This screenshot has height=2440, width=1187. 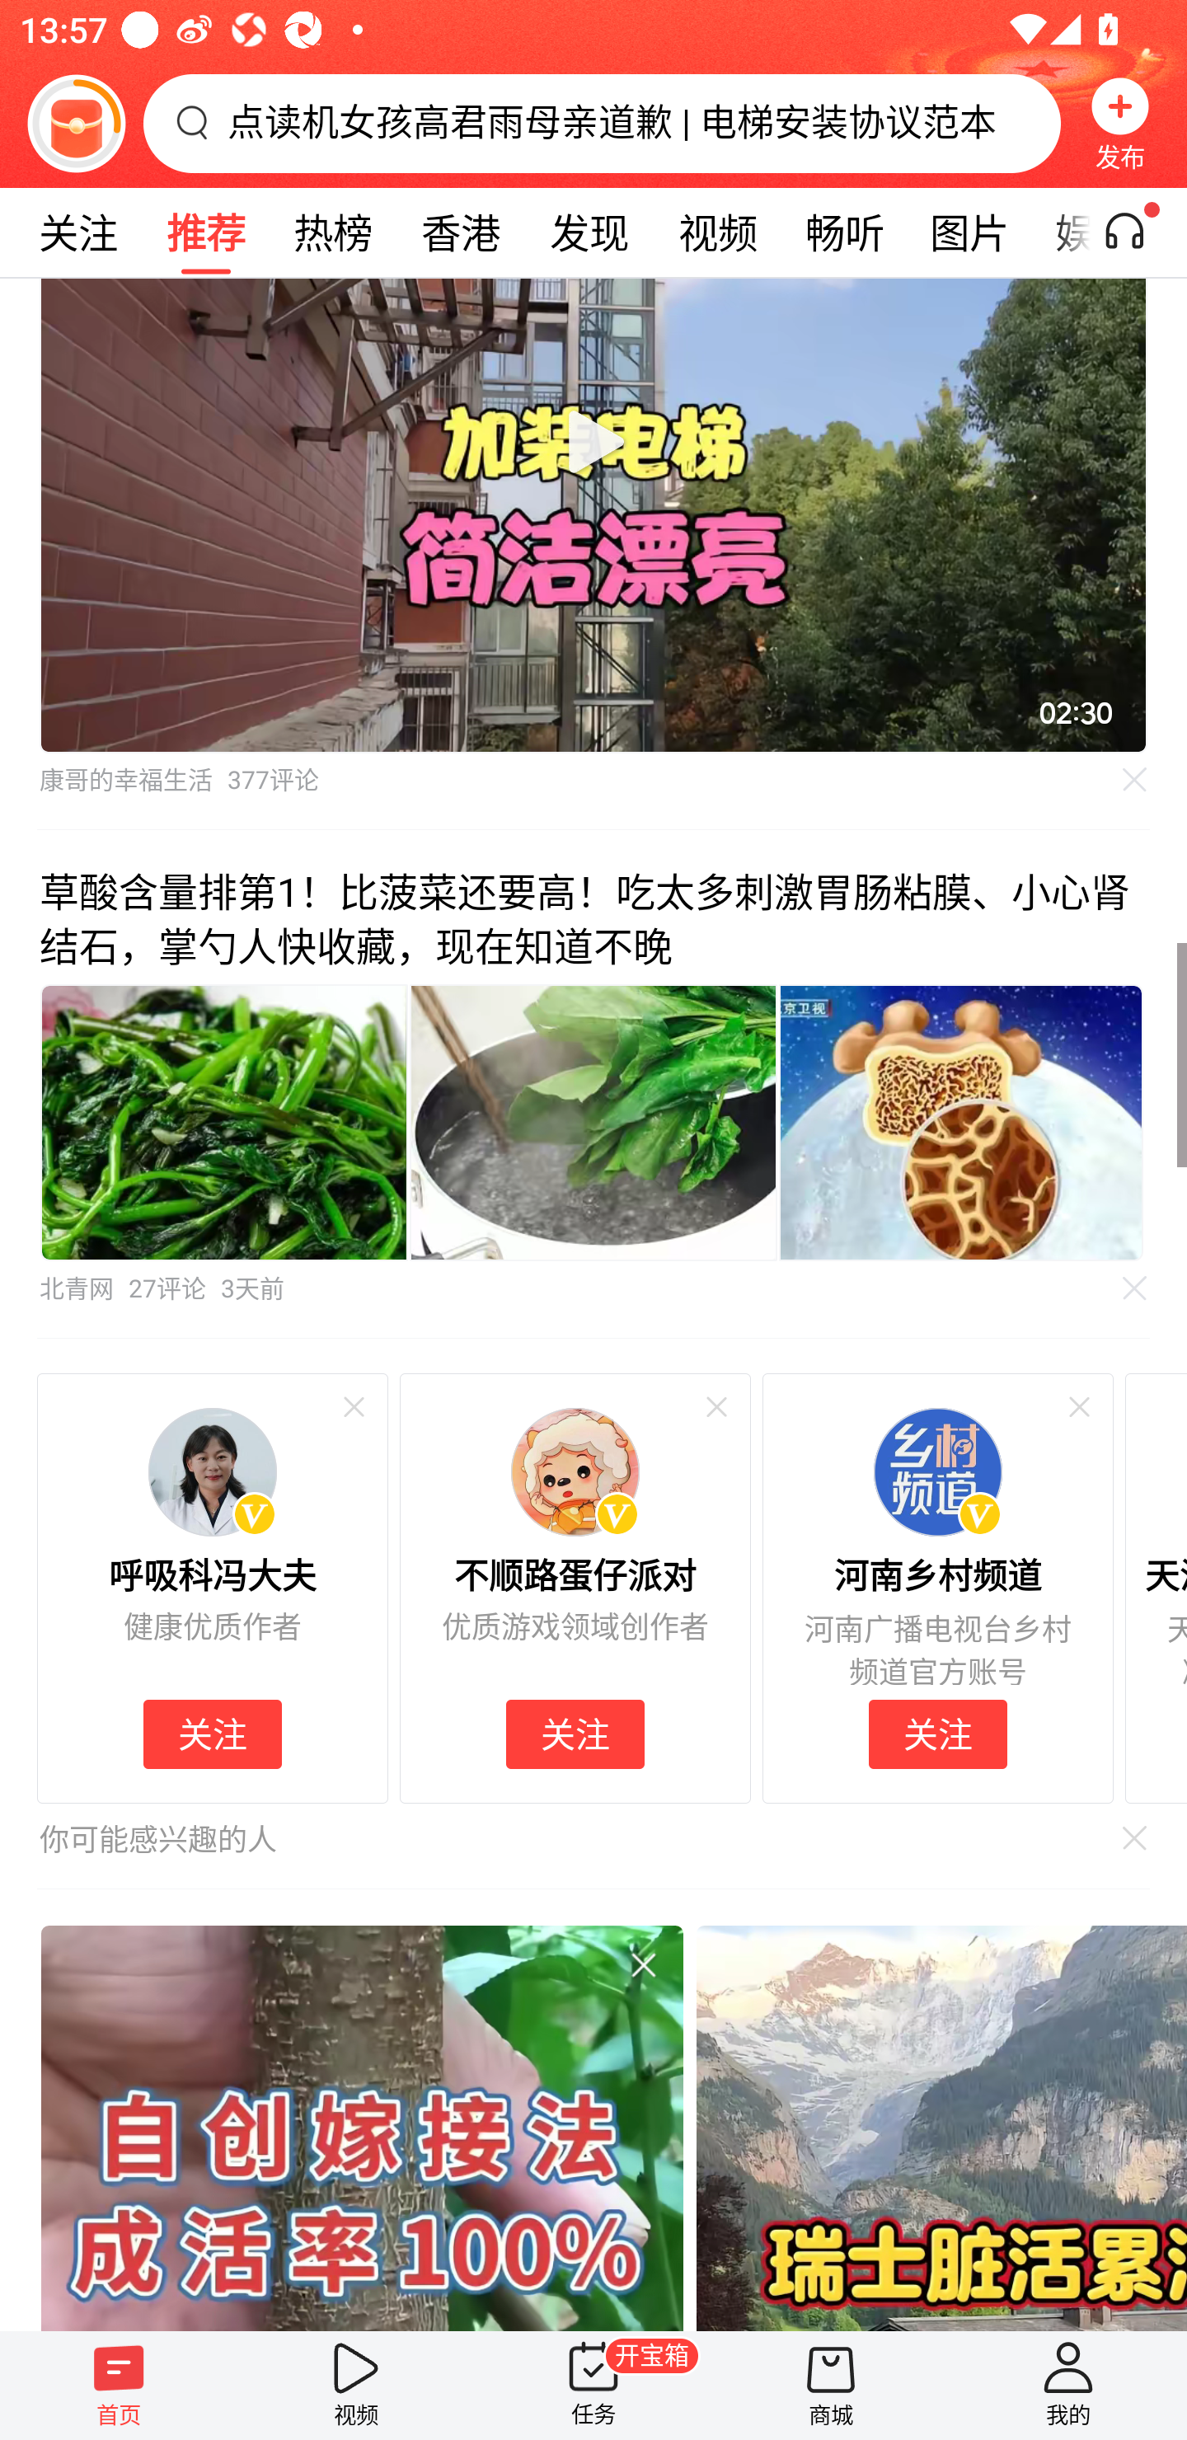 I want to click on 河南乡村频道头像, so click(x=937, y=1472).